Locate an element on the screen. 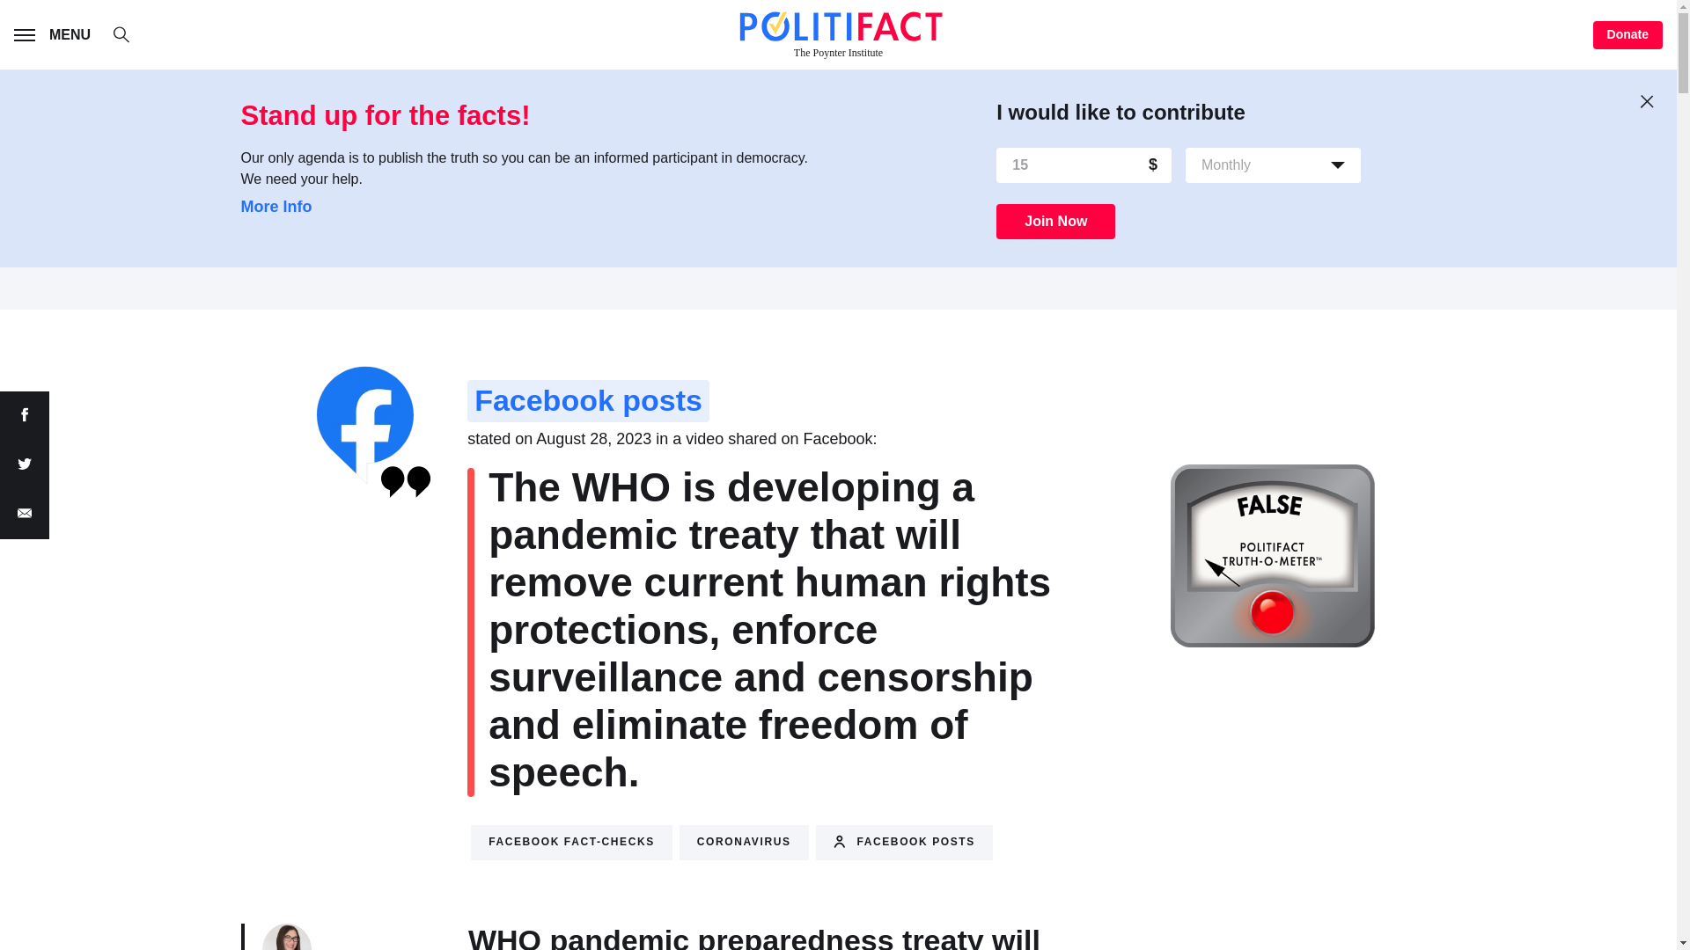  Facebook posts is located at coordinates (588, 401).